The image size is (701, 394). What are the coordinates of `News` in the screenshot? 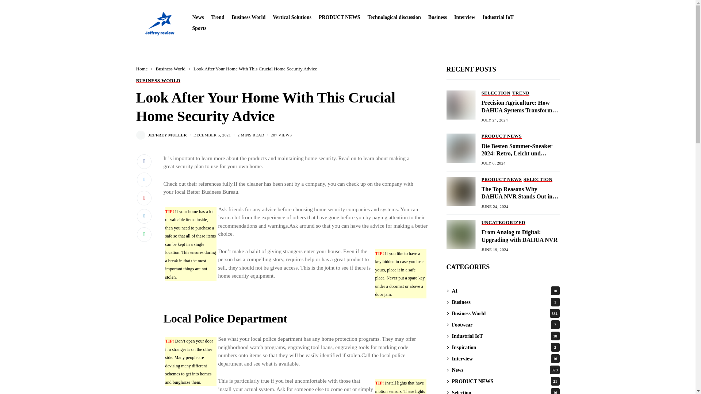 It's located at (198, 17).